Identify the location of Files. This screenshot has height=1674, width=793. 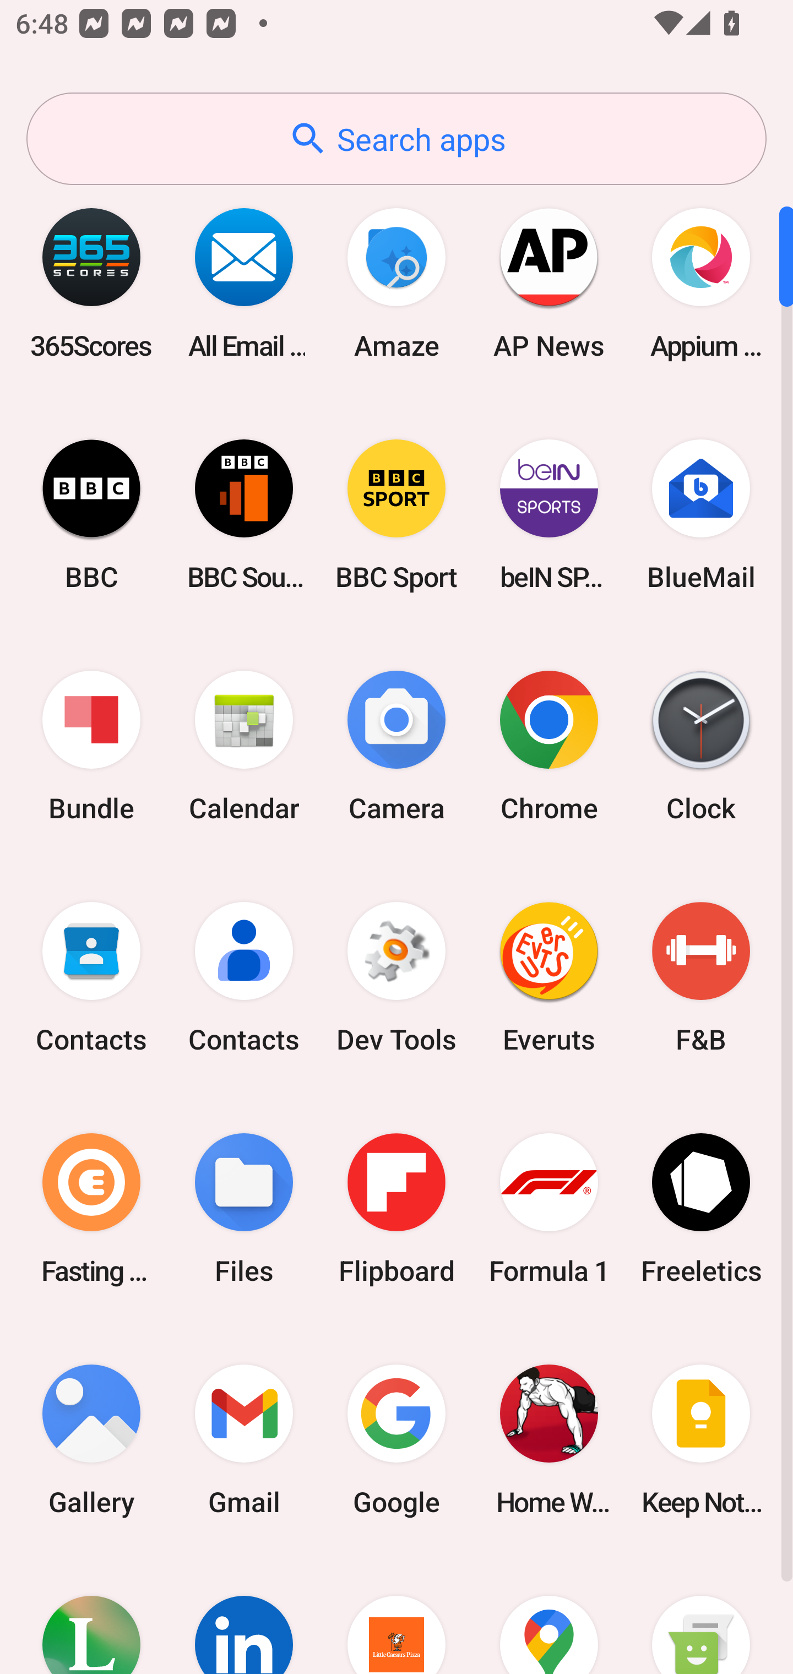
(244, 1208).